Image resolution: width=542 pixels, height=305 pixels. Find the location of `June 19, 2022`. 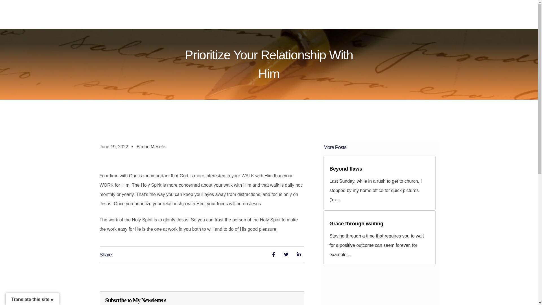

June 19, 2022 is located at coordinates (113, 147).